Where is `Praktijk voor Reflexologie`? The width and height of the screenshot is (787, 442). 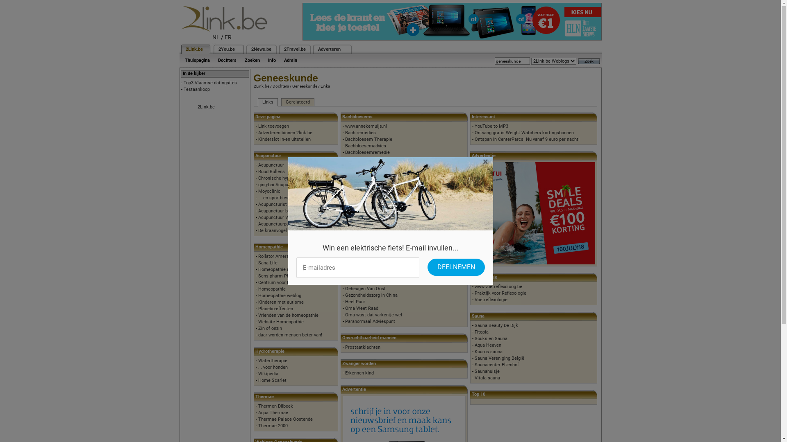 Praktijk voor Reflexologie is located at coordinates (500, 293).